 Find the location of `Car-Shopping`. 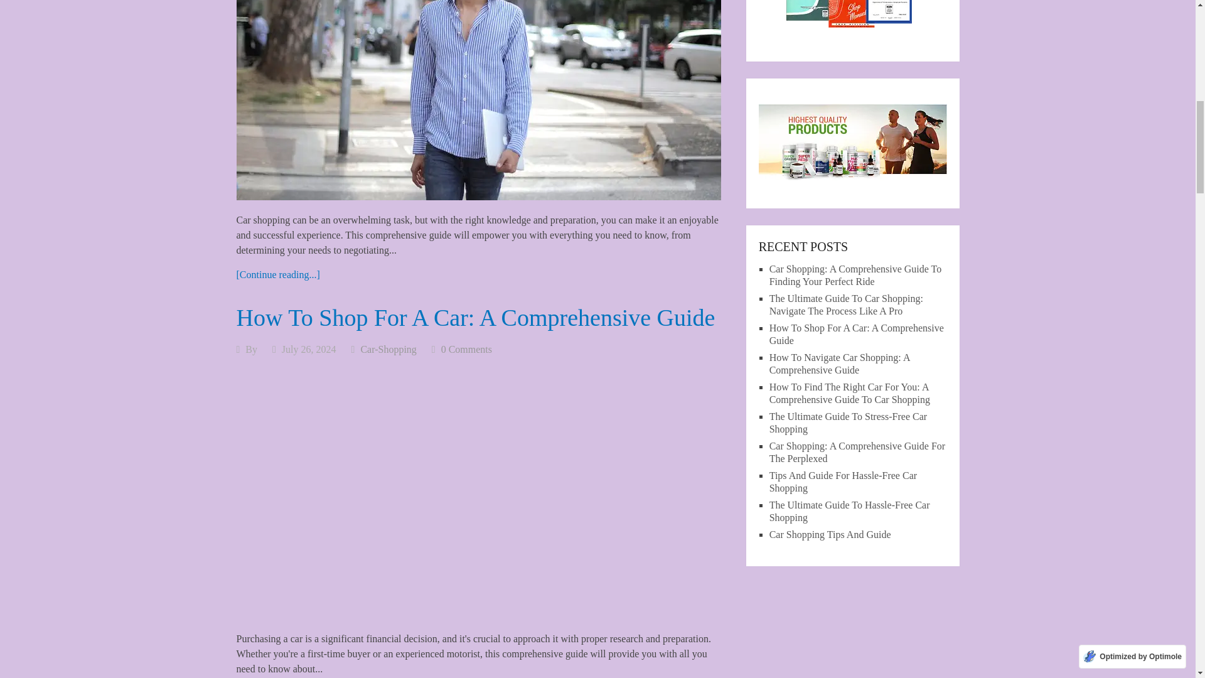

Car-Shopping is located at coordinates (388, 349).